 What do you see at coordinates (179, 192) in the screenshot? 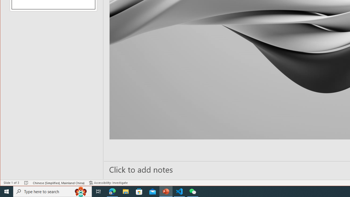
I see `Visual Studio Code - 1 running window` at bounding box center [179, 192].